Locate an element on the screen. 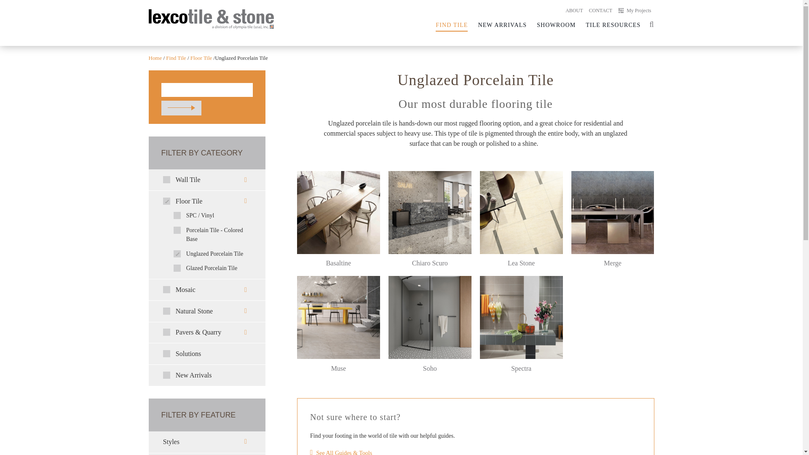 The width and height of the screenshot is (809, 455). My Projects is located at coordinates (206, 427).